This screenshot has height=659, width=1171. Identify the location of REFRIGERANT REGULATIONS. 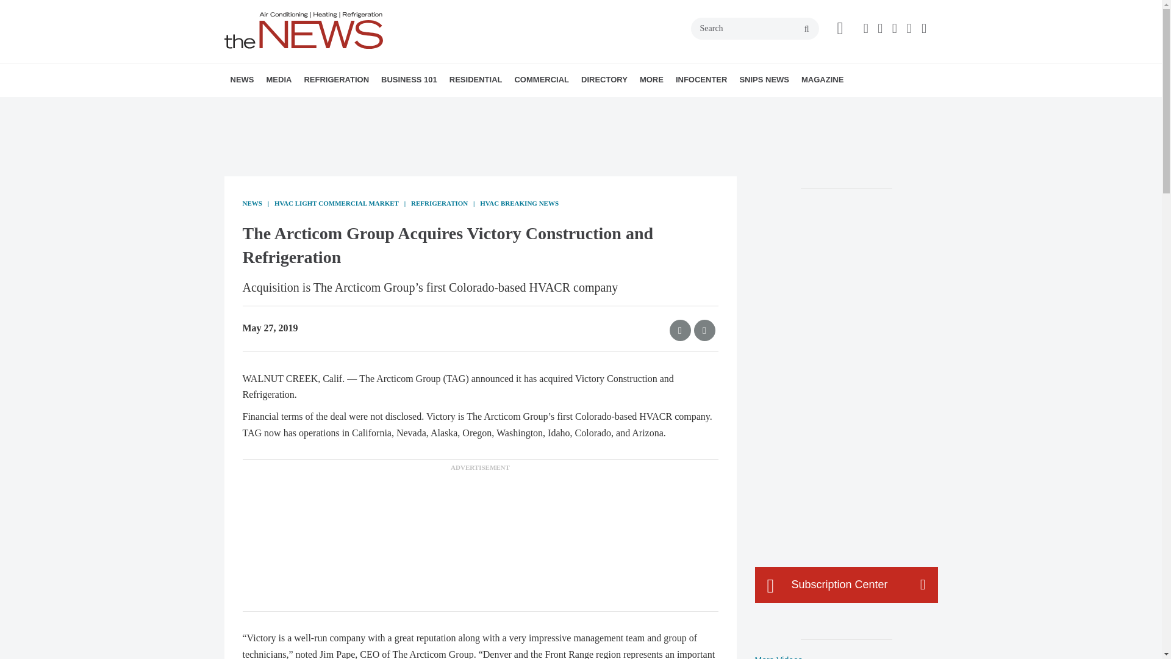
(379, 107).